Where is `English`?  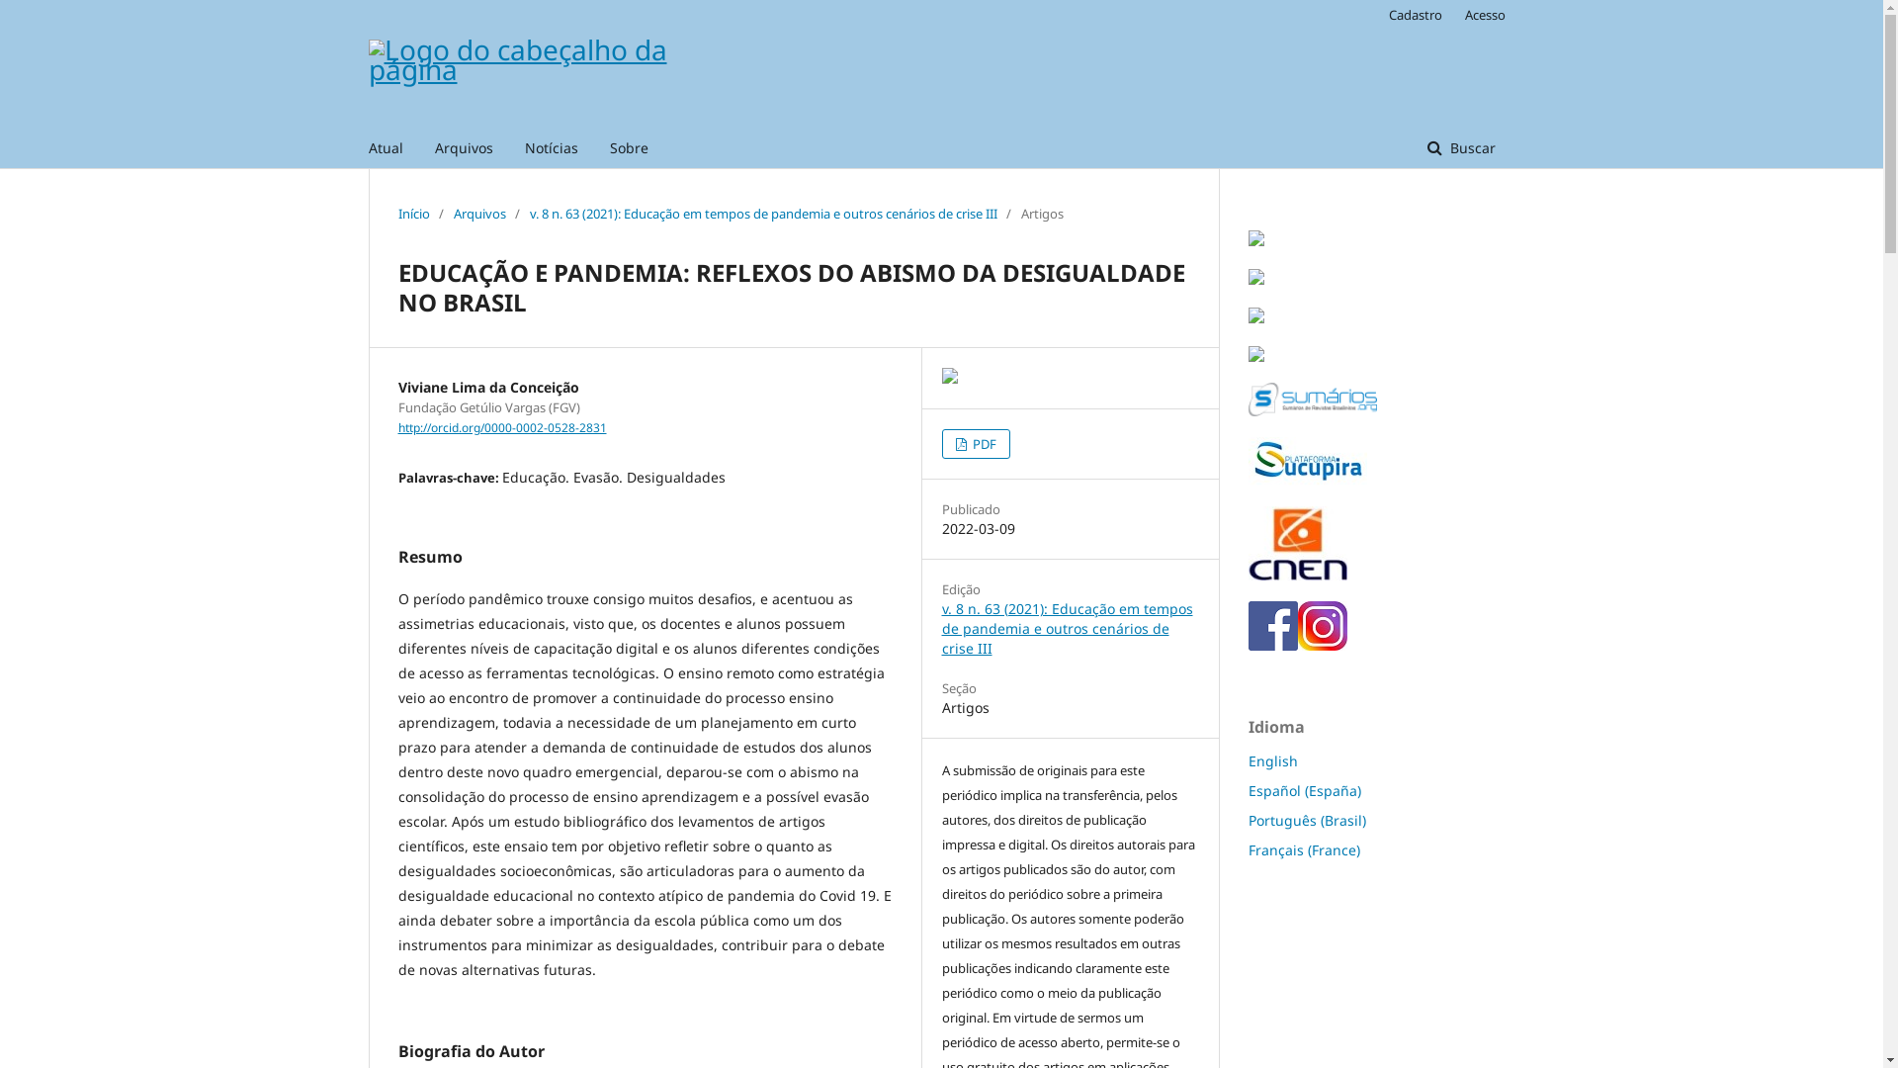 English is located at coordinates (1272, 761).